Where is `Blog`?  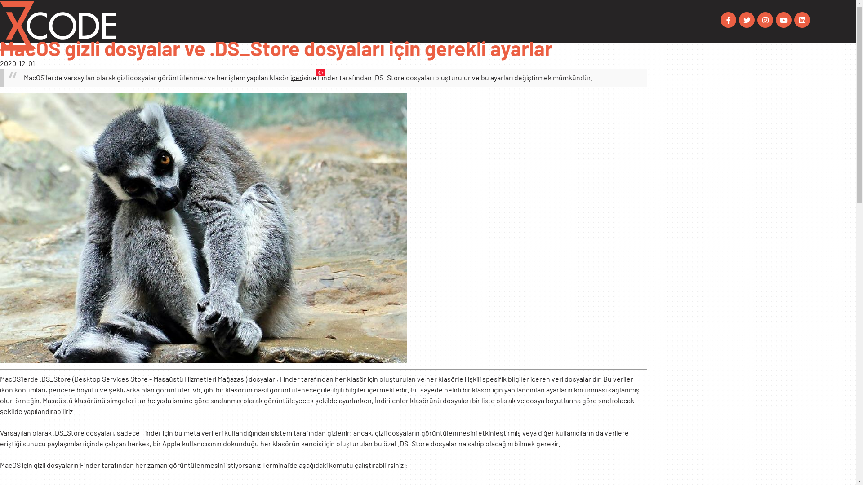
Blog is located at coordinates (298, 73).